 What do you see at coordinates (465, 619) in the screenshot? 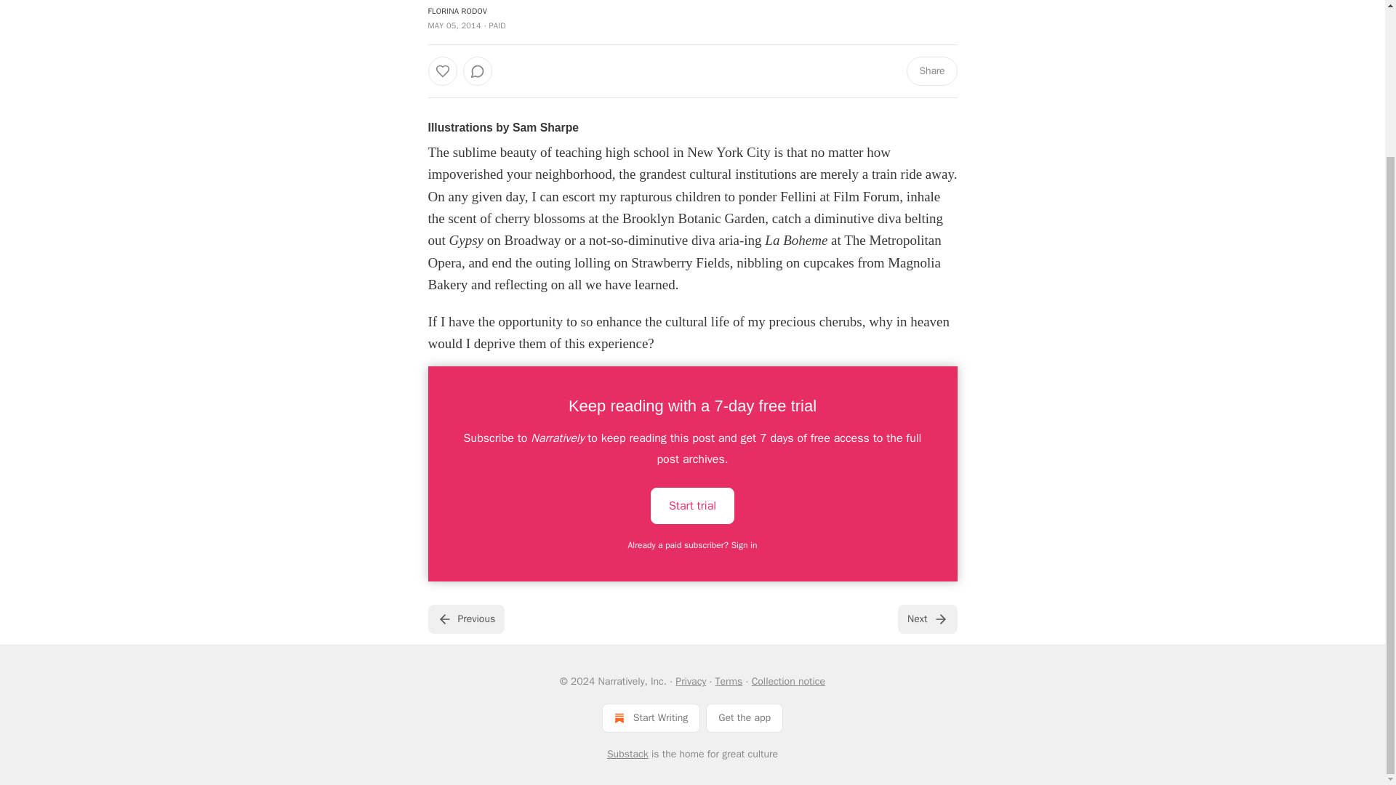
I see `Previous` at bounding box center [465, 619].